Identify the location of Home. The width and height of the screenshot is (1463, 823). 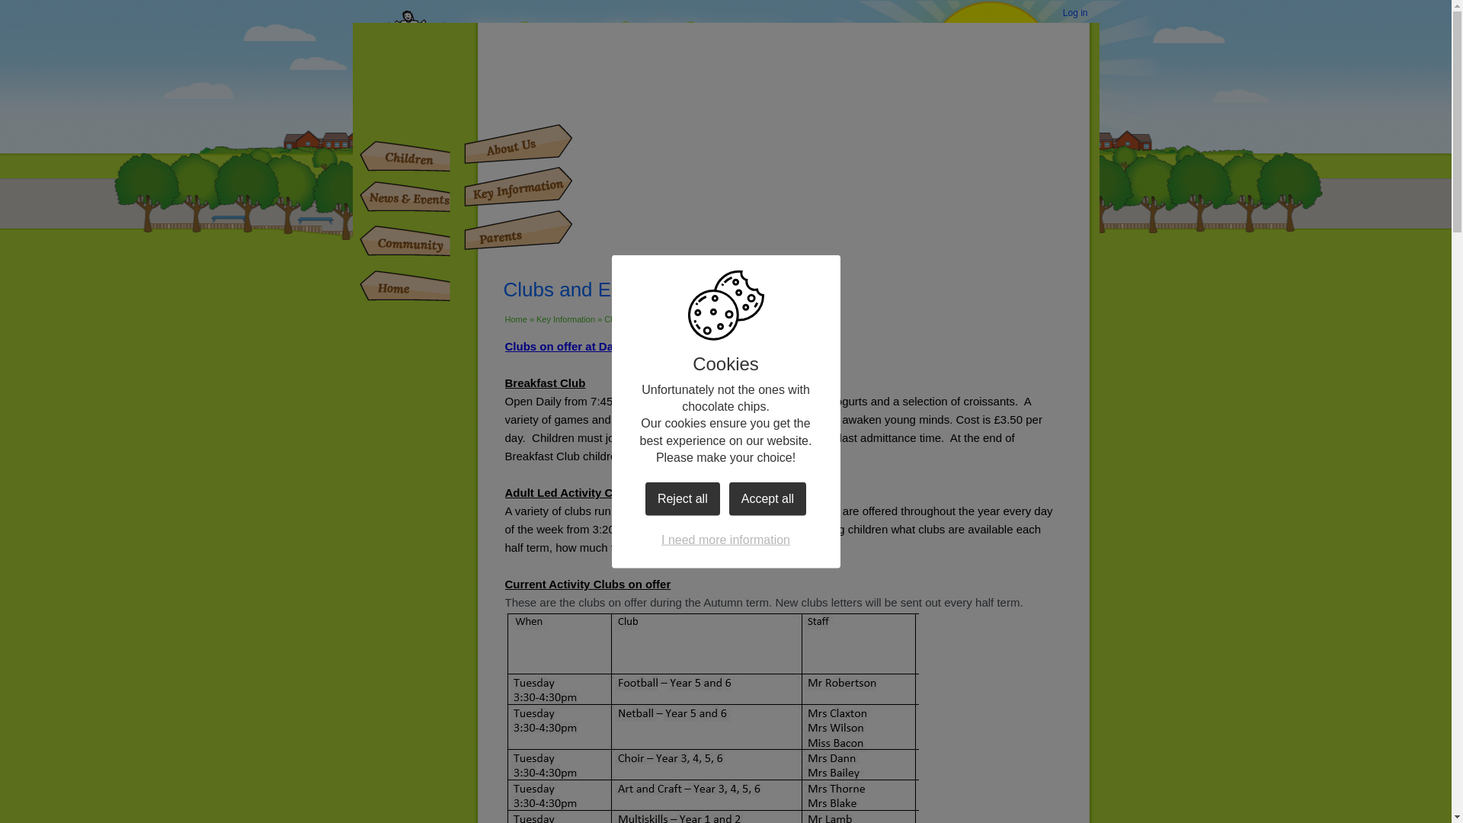
(515, 319).